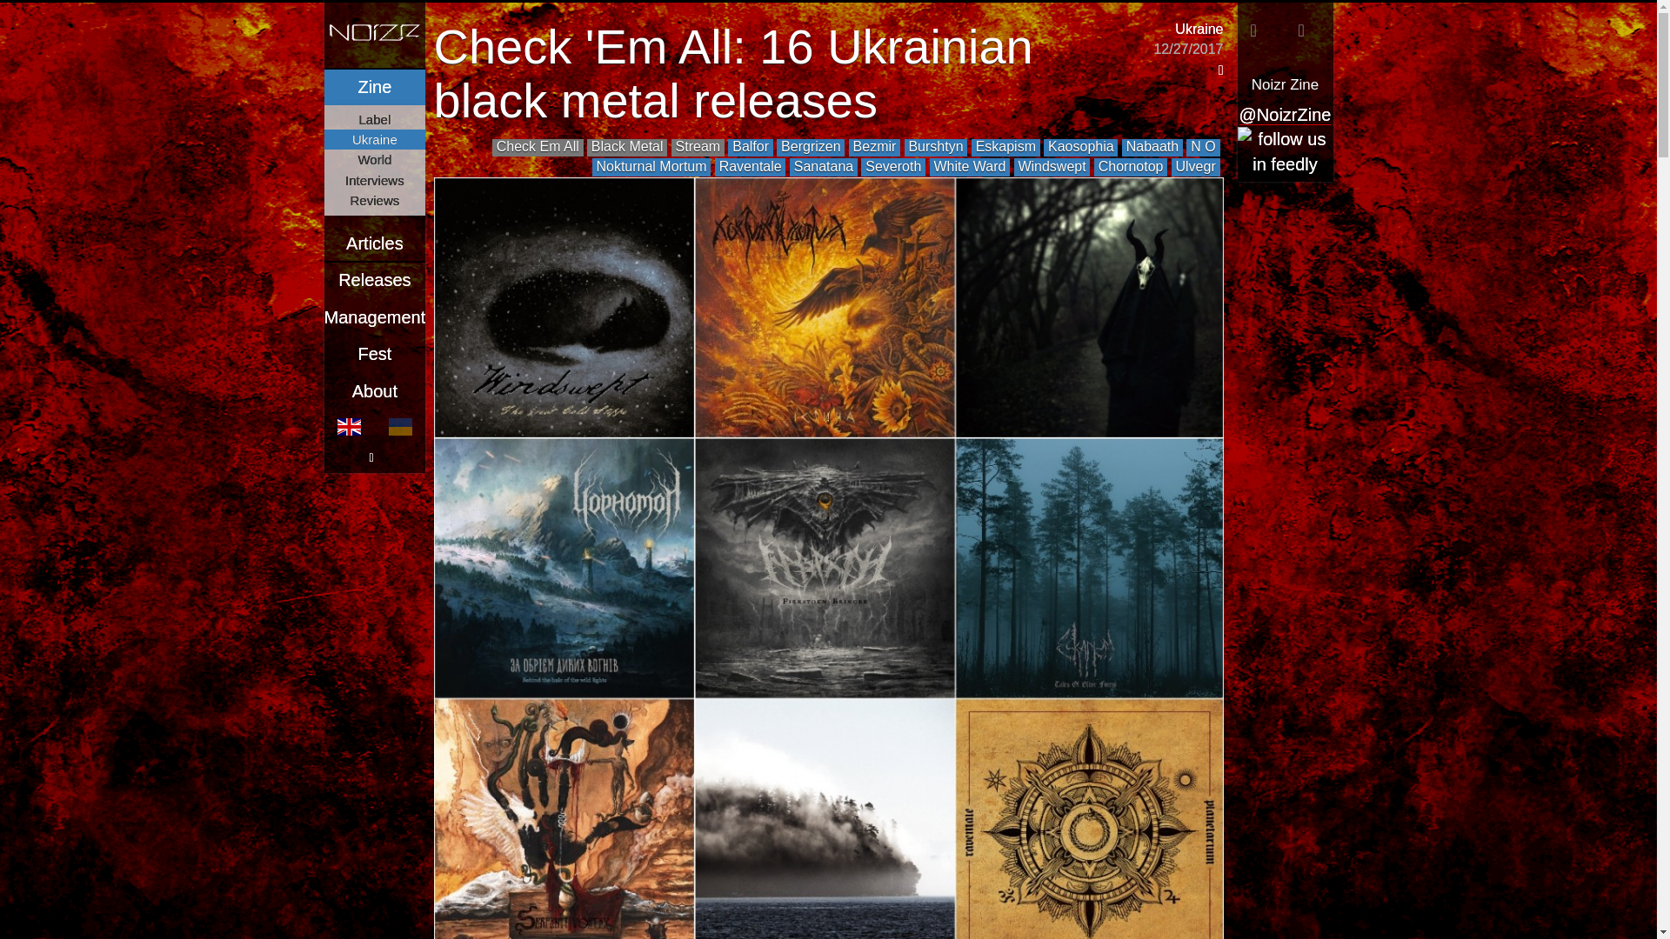 The image size is (1670, 939). I want to click on Interviews, so click(374, 180).